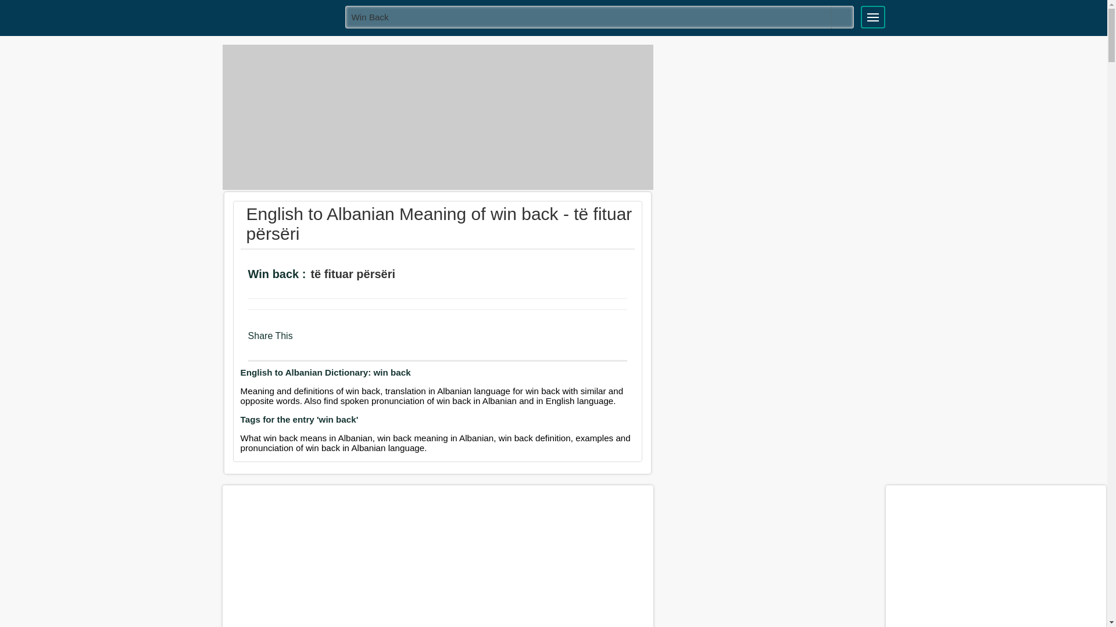 Image resolution: width=1116 pixels, height=627 pixels. Describe the element at coordinates (842, 17) in the screenshot. I see `Search` at that location.